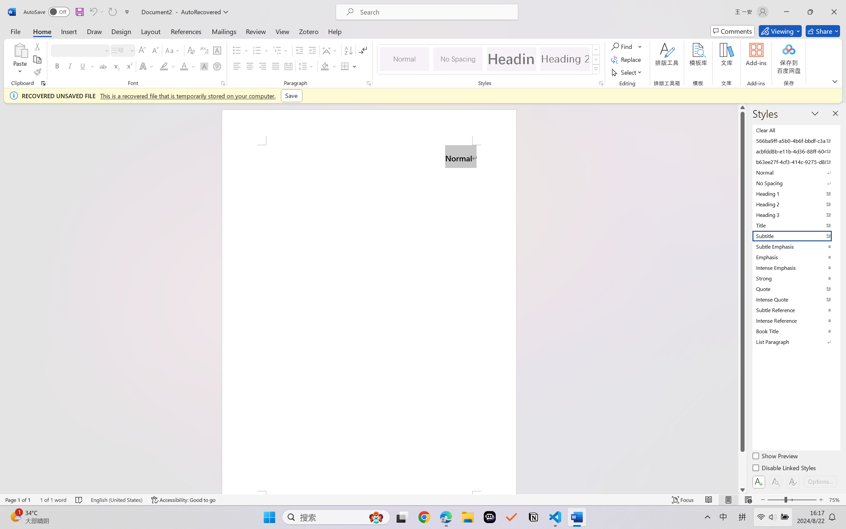 The image size is (846, 529). What do you see at coordinates (796, 141) in the screenshot?
I see `566ba9ff-a5b0-4b6f-bbdf-c3ab41993fc2` at bounding box center [796, 141].